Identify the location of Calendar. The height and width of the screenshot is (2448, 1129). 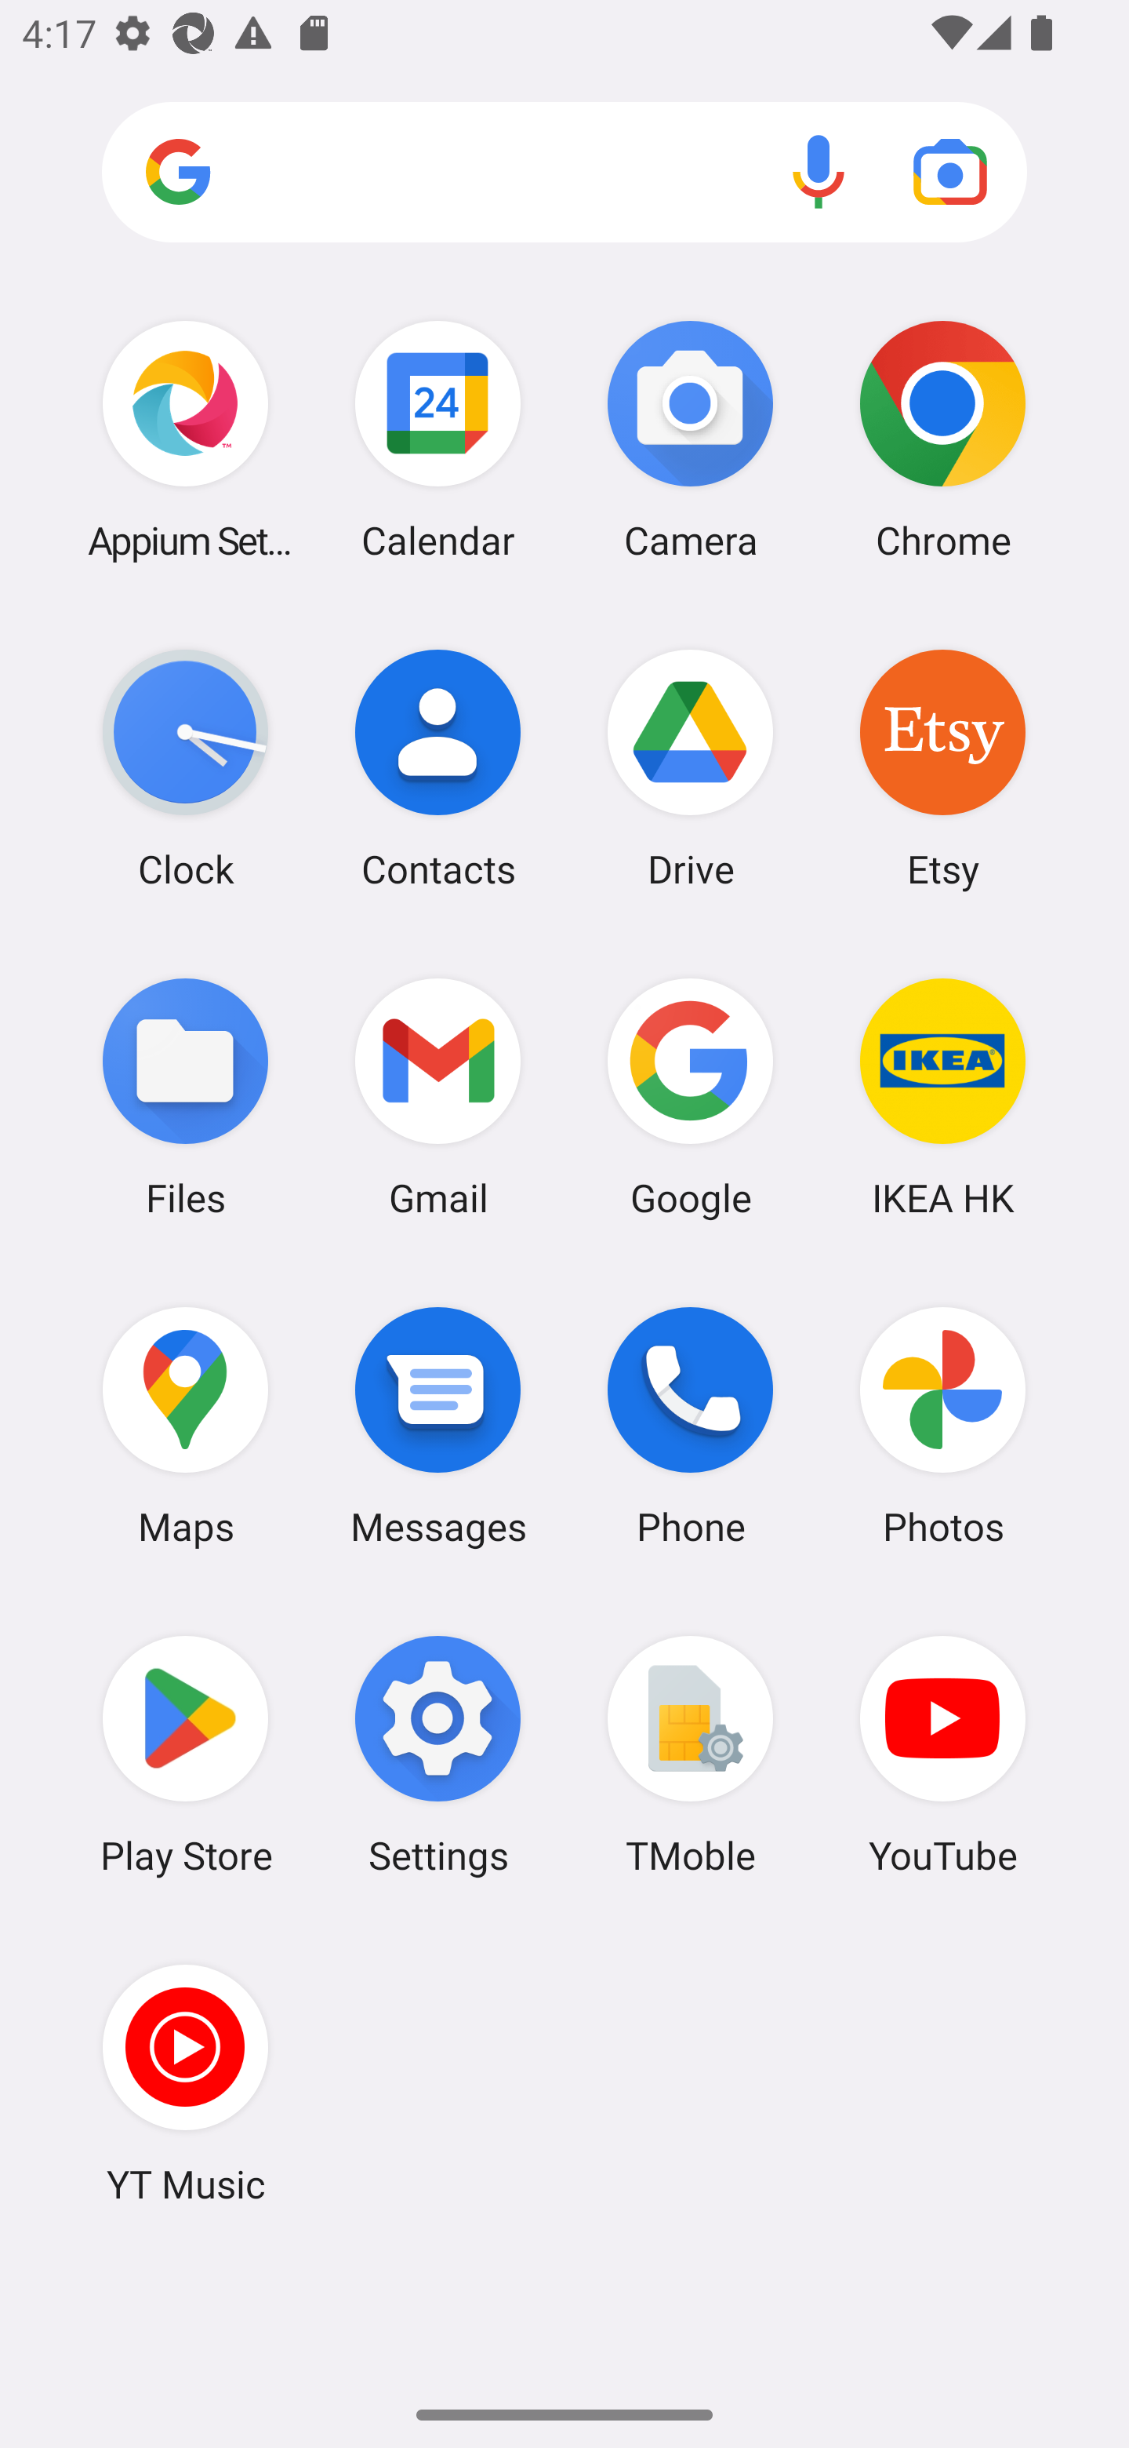
(437, 439).